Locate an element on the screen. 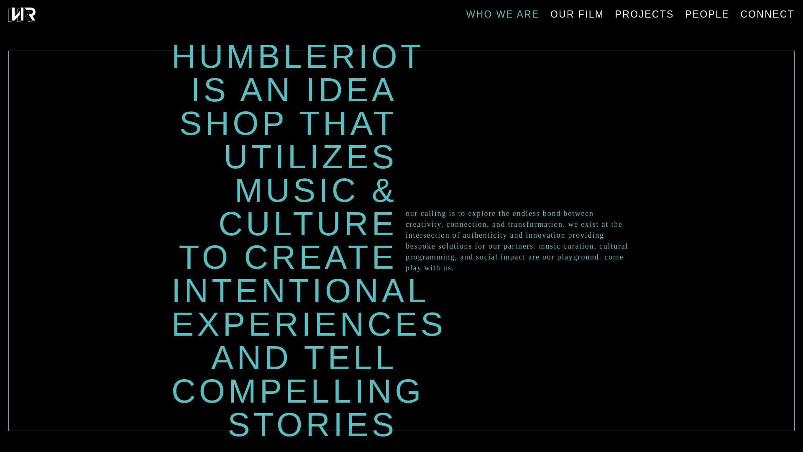 Image resolution: width=803 pixels, height=452 pixels. PEOPLE is located at coordinates (707, 14).